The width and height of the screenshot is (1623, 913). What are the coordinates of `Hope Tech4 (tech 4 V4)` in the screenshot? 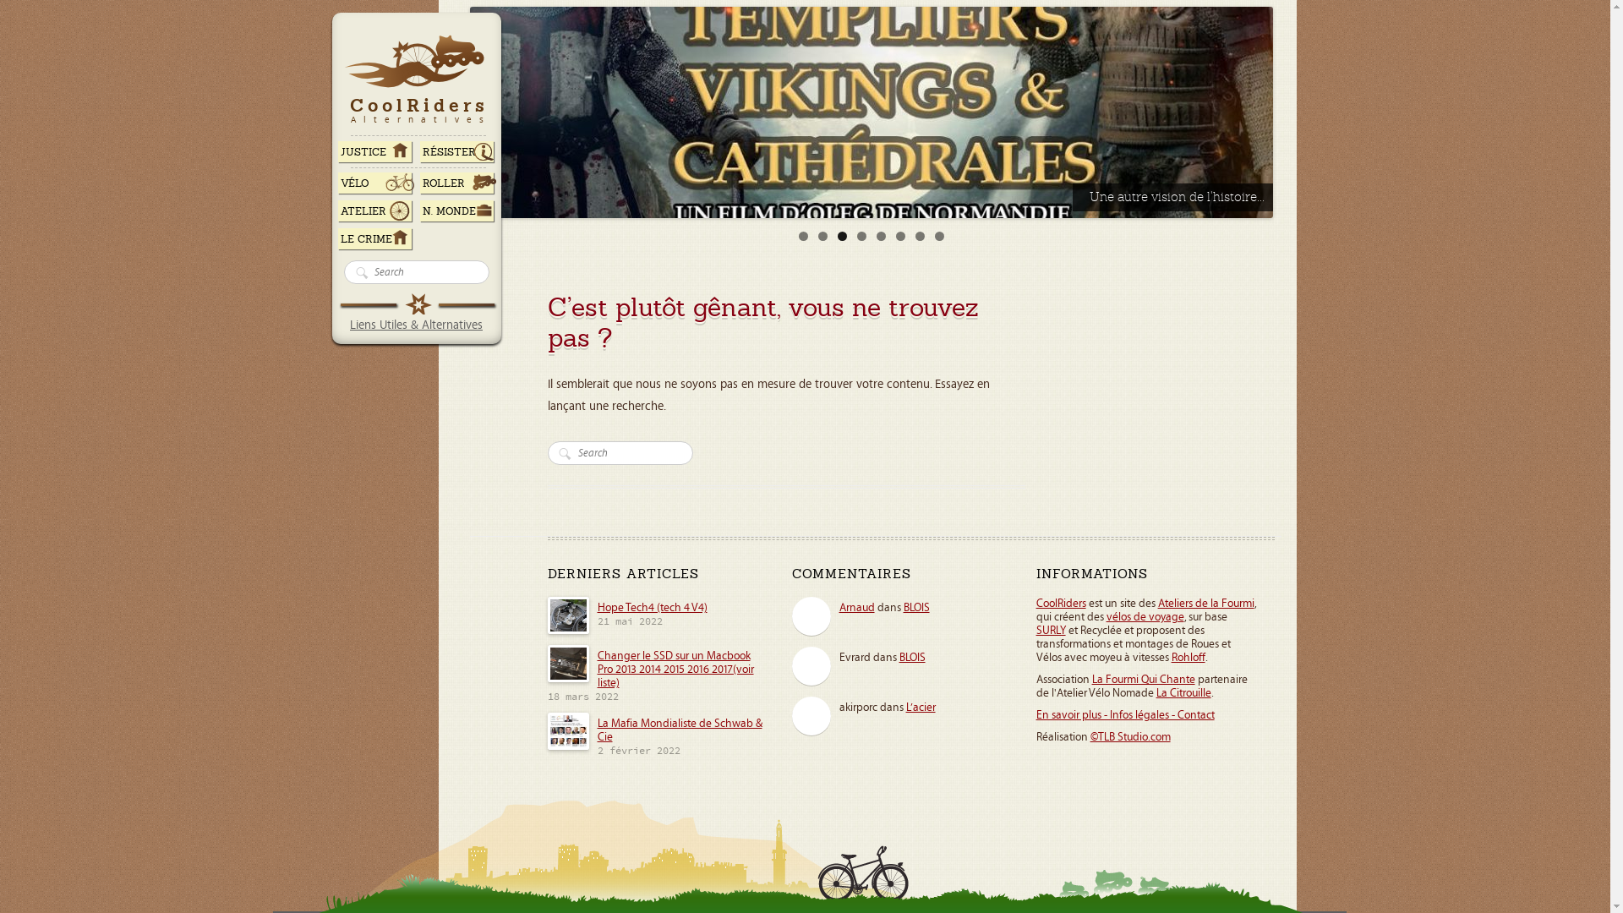 It's located at (568, 631).